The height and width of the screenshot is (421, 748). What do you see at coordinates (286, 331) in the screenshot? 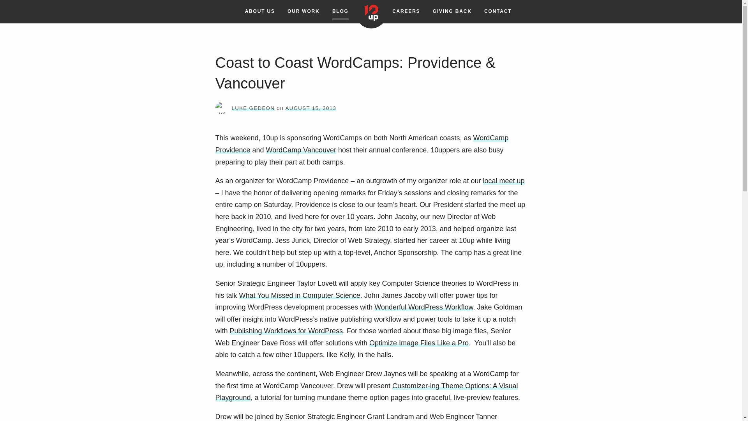
I see `Publishing Workflows for WordPress` at bounding box center [286, 331].